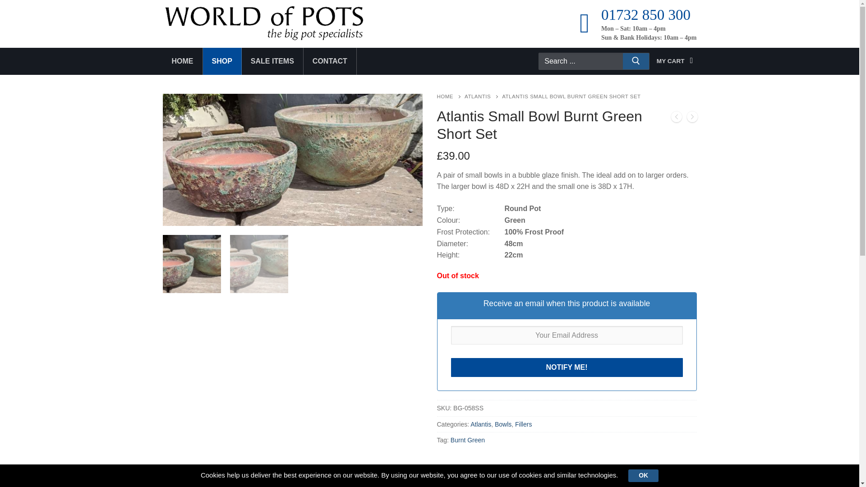  What do you see at coordinates (450, 96) in the screenshot?
I see `HOME` at bounding box center [450, 96].